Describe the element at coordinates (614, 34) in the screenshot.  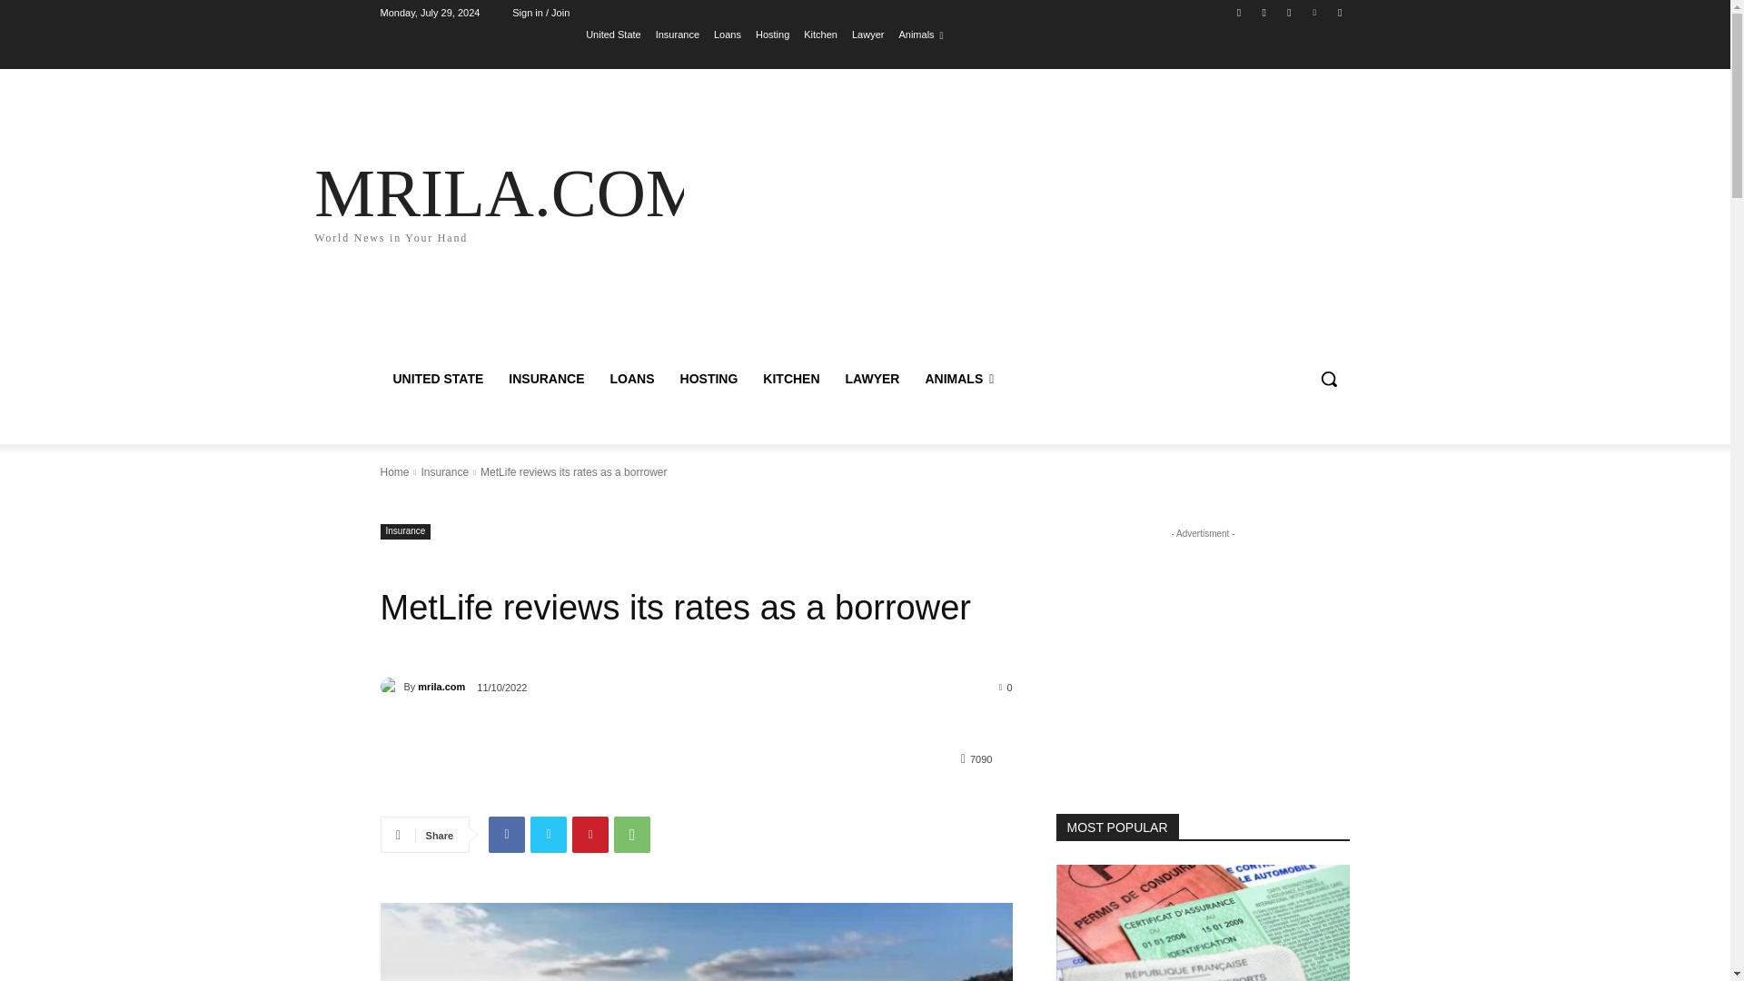
I see `United State` at that location.